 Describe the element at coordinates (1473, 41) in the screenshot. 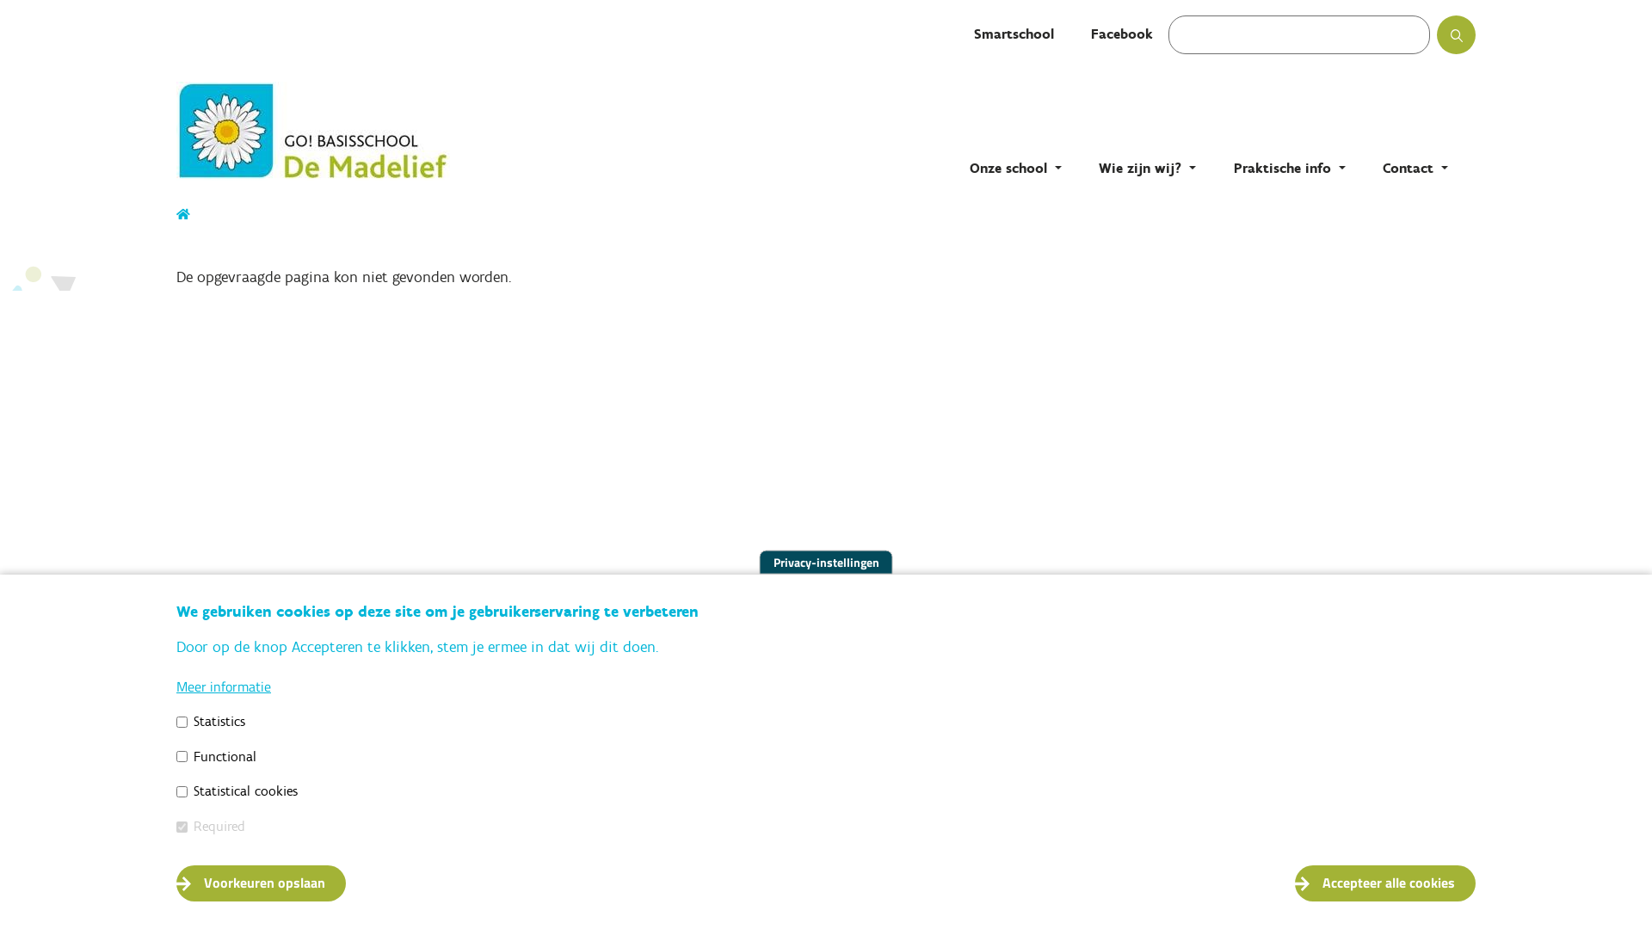

I see `Zoeken` at that location.